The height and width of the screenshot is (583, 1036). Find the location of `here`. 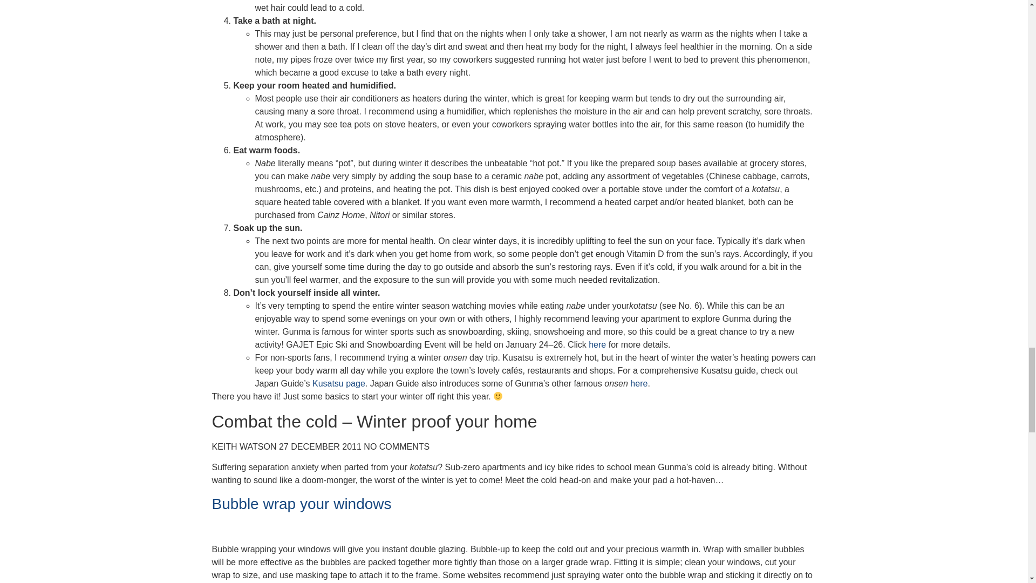

here is located at coordinates (639, 383).